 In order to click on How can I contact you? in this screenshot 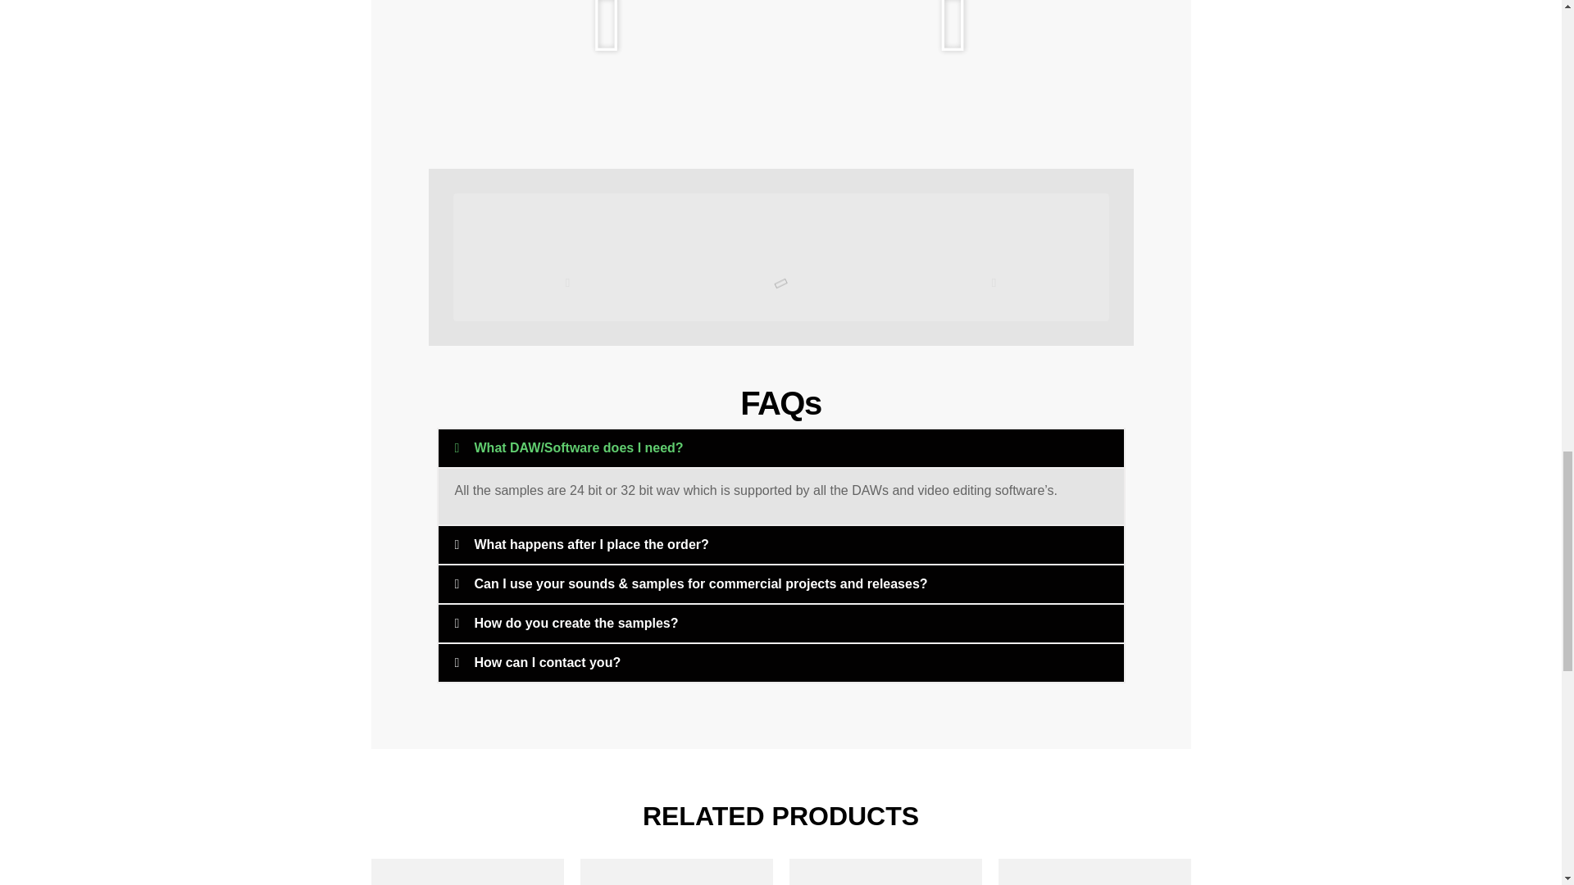, I will do `click(546, 662)`.